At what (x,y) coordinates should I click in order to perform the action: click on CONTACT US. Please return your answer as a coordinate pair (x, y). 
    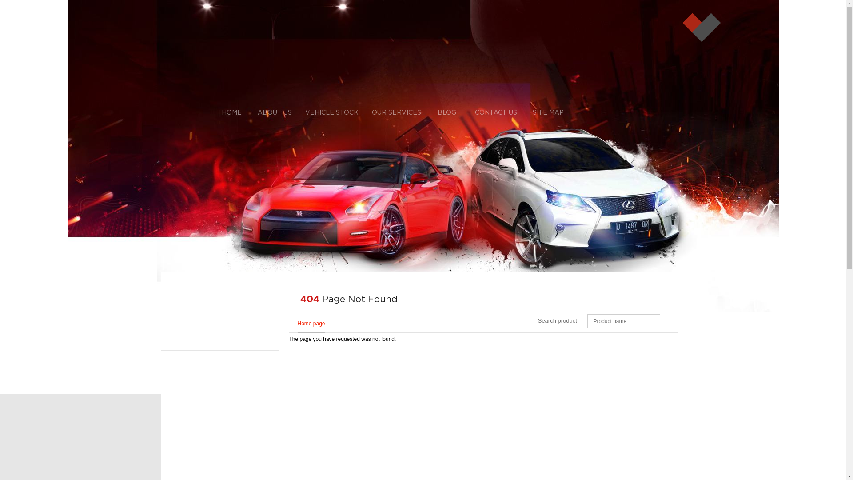
    Looking at the image, I should click on (496, 113).